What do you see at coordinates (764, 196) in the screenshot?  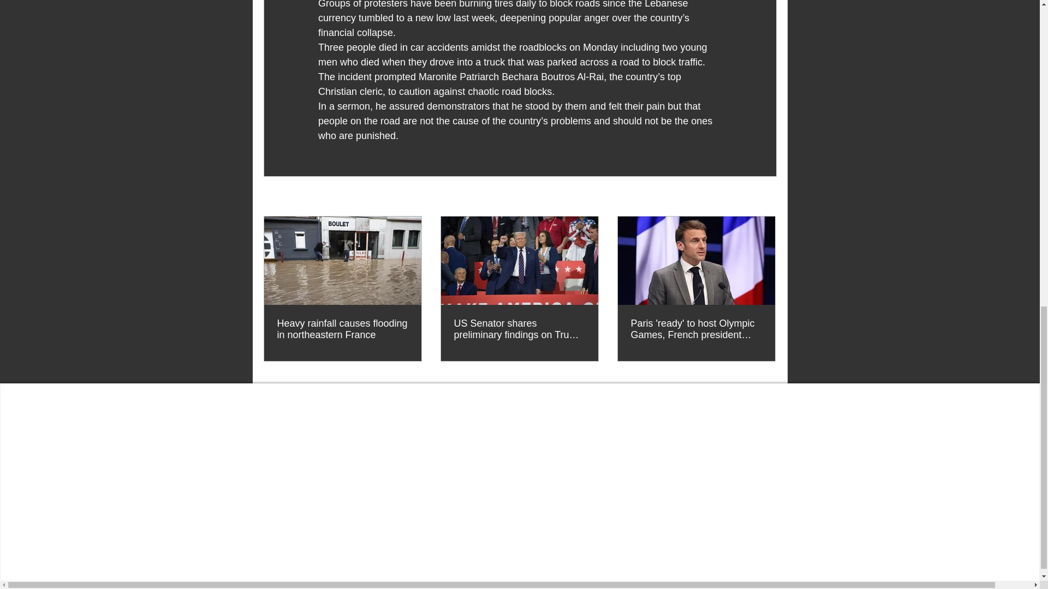 I see `See All` at bounding box center [764, 196].